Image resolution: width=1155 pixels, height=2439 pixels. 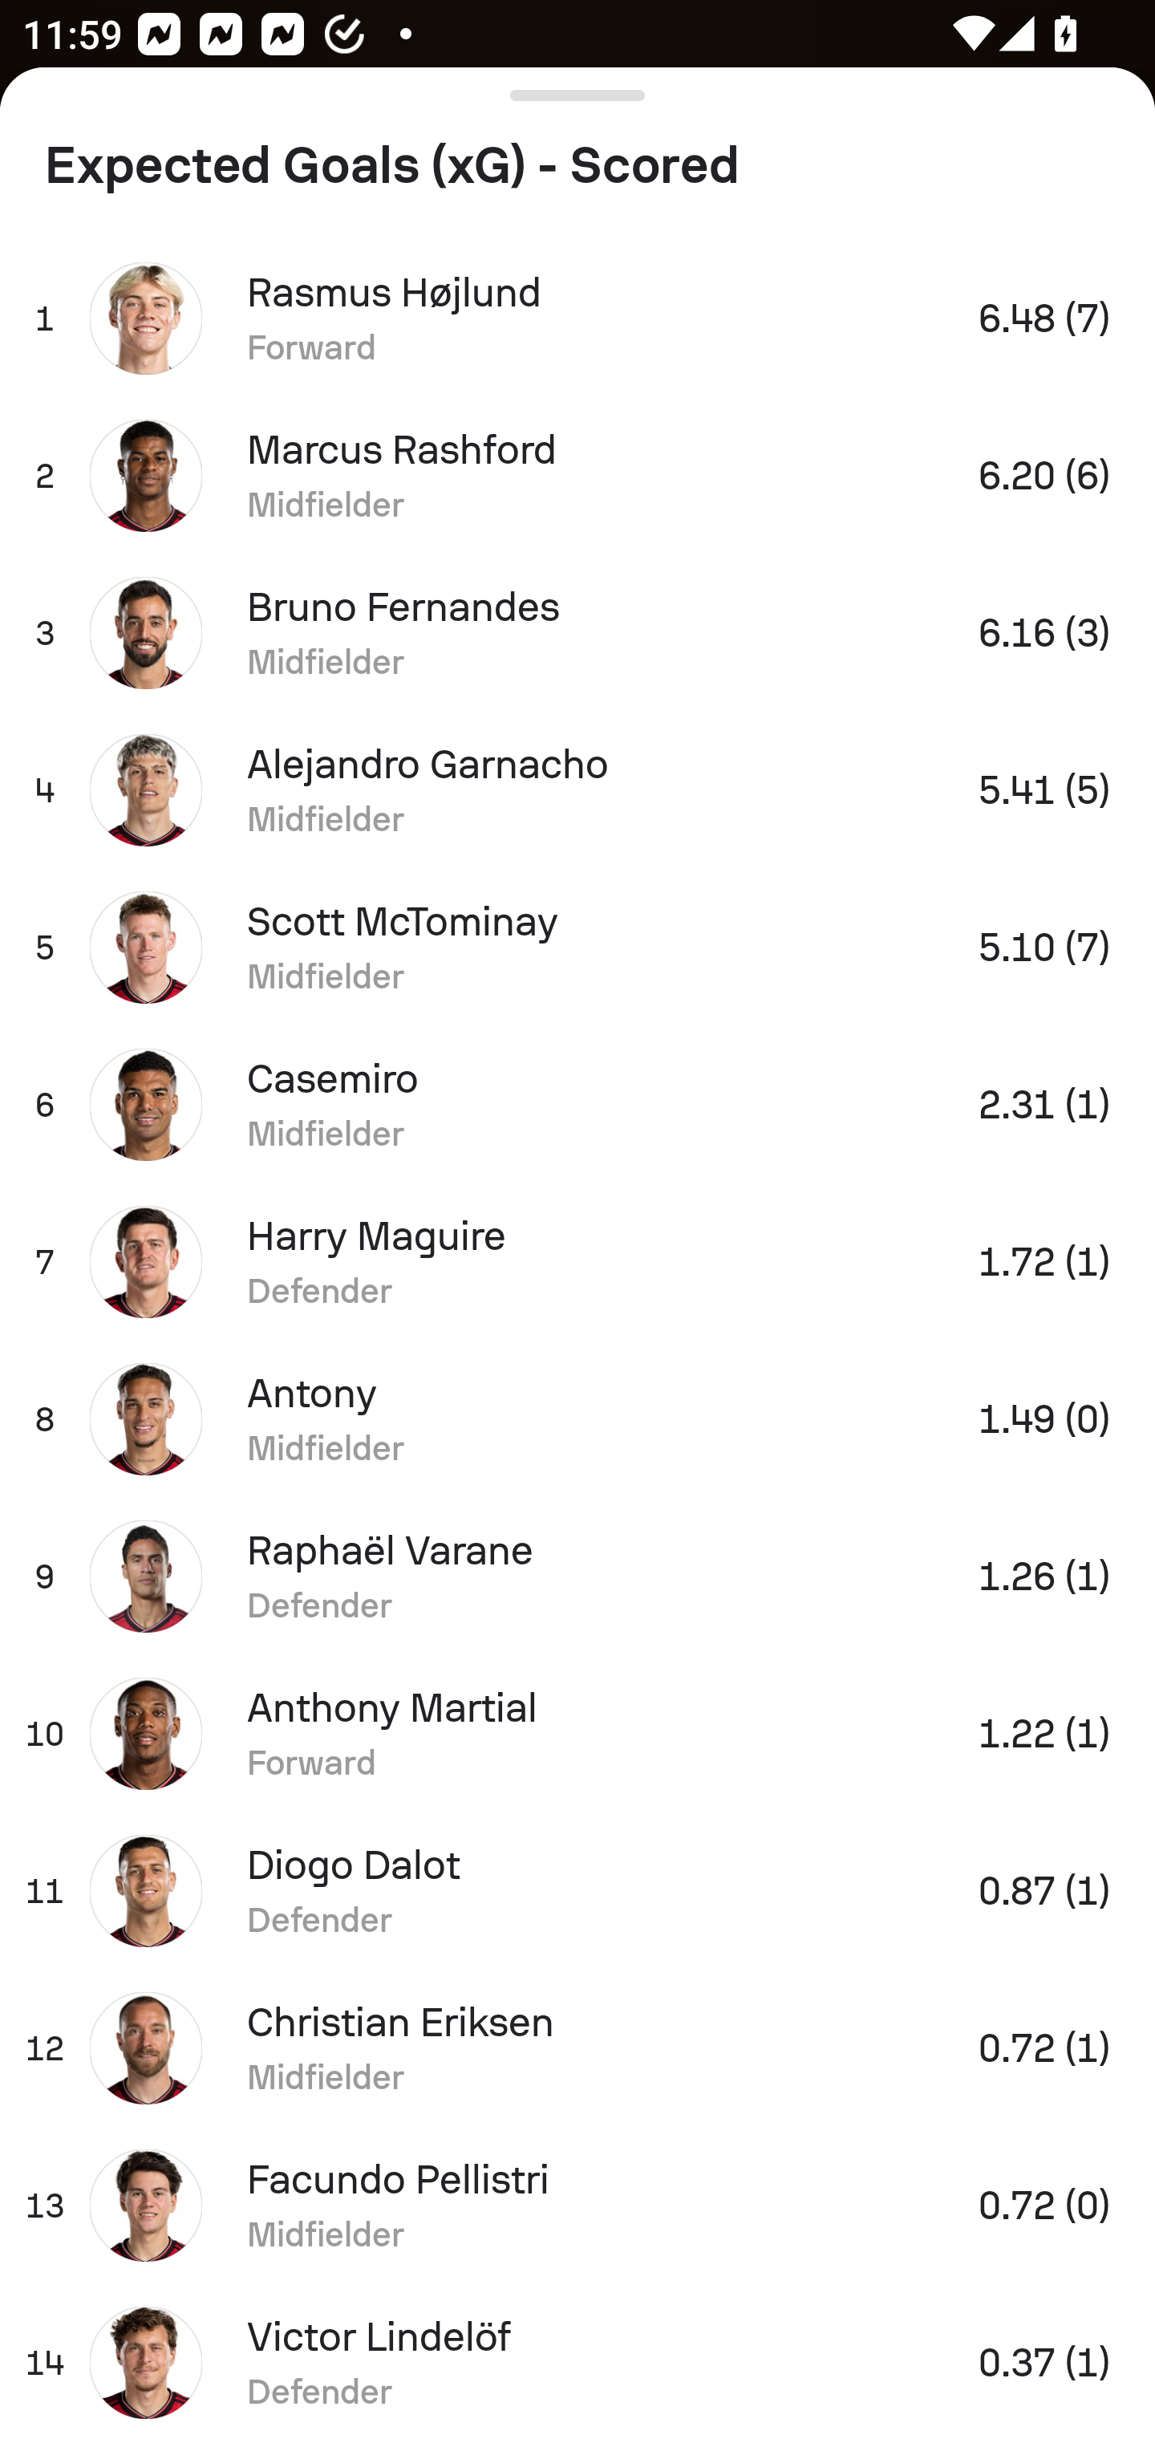 I want to click on 5 Scott McTominay Midfielder 5.10 (7), so click(x=577, y=947).